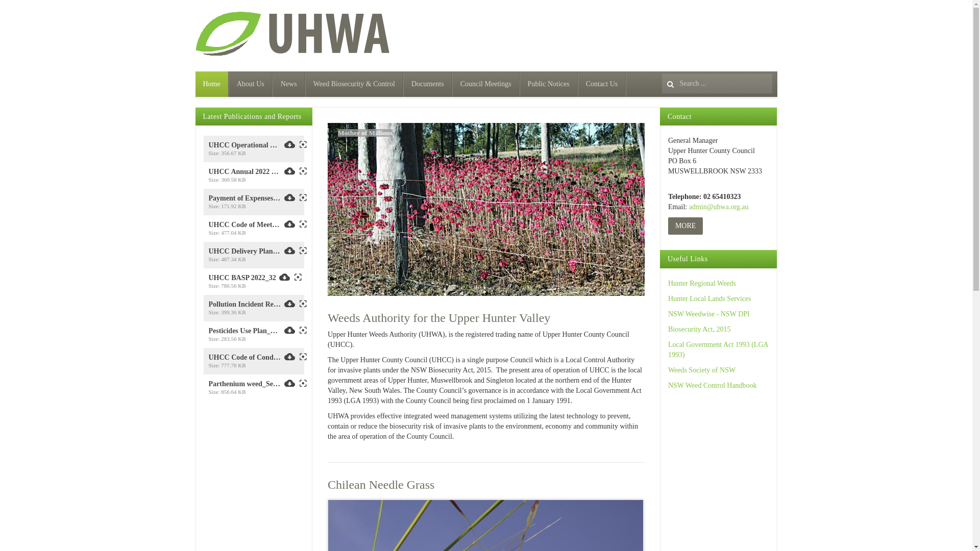 This screenshot has height=551, width=980. Describe the element at coordinates (719, 207) in the screenshot. I see `admin@uhwa.org.au` at that location.